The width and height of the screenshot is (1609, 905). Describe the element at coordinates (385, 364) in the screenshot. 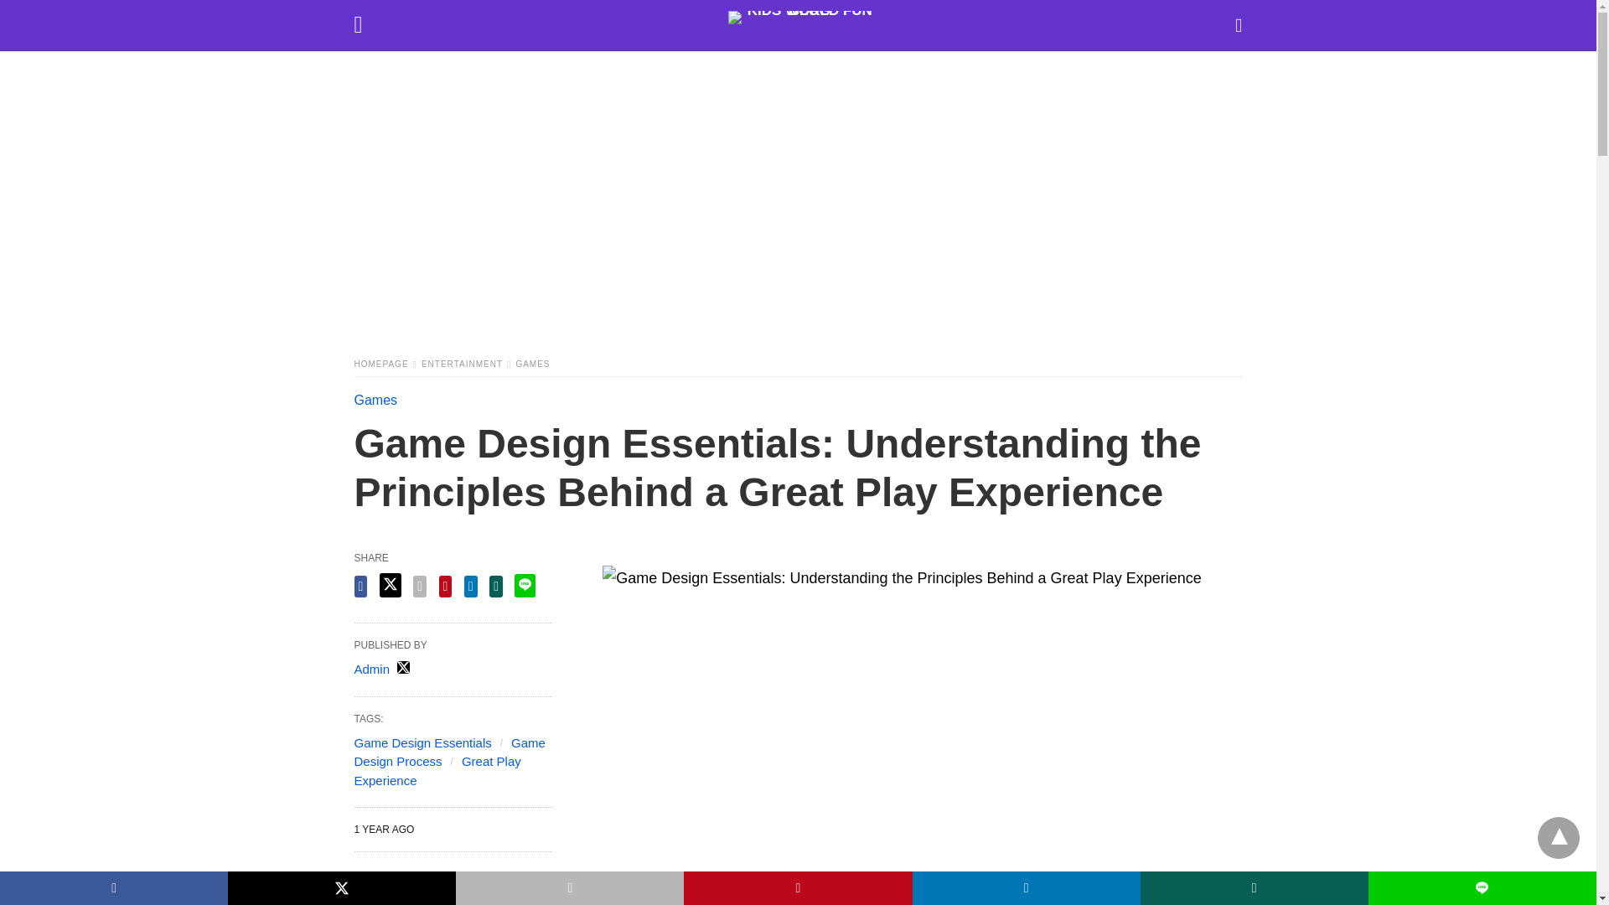

I see `Homepage` at that location.